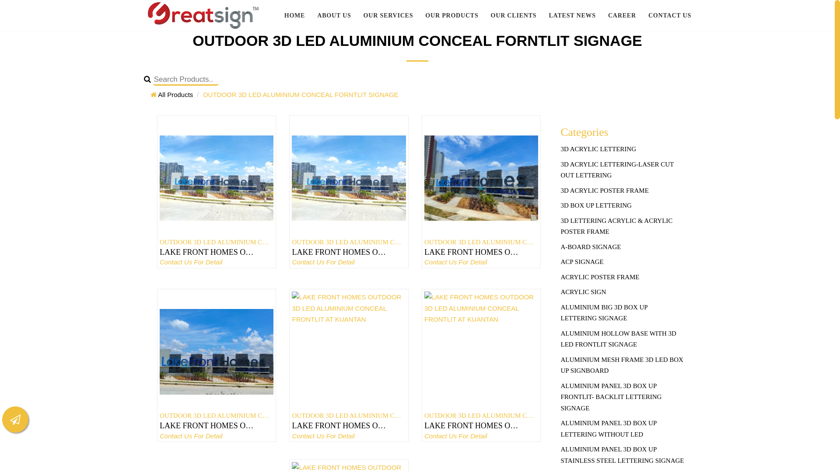 This screenshot has height=472, width=840. What do you see at coordinates (345, 262) in the screenshot?
I see `Contact Us For Detail` at bounding box center [345, 262].